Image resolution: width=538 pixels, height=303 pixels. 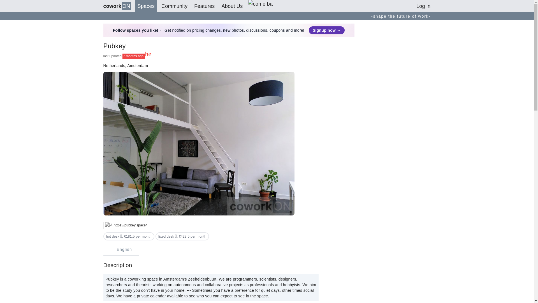 I want to click on Community, so click(x=174, y=6).